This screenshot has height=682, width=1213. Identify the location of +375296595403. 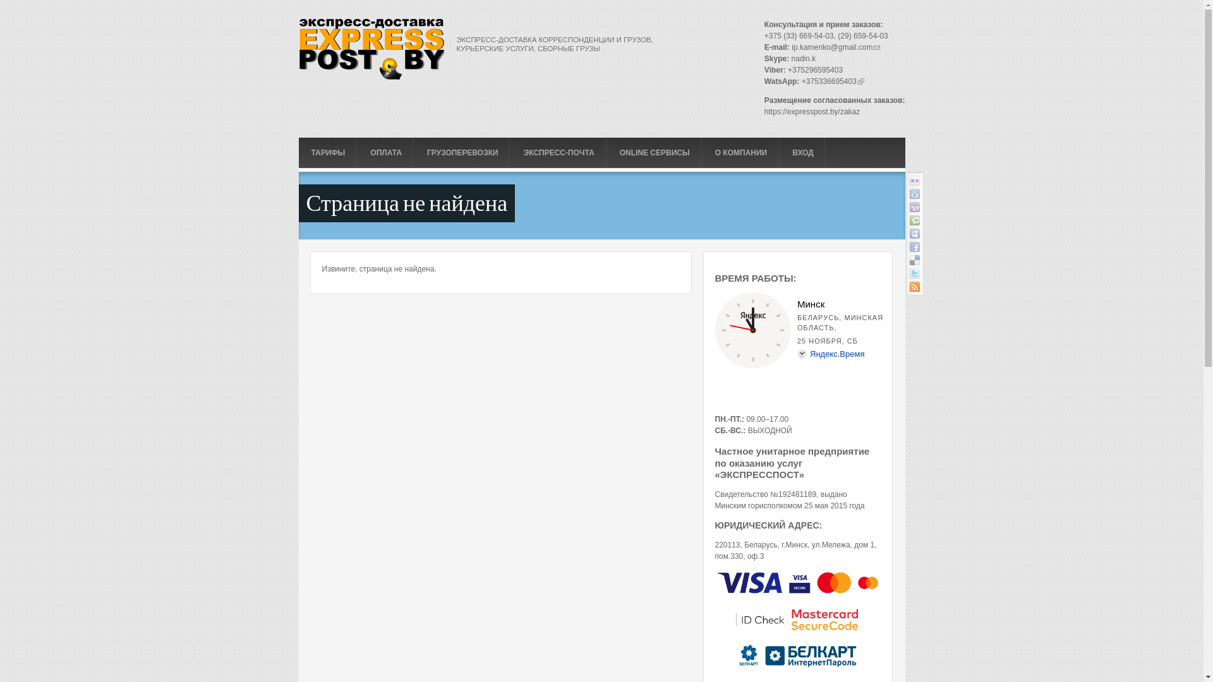
(815, 70).